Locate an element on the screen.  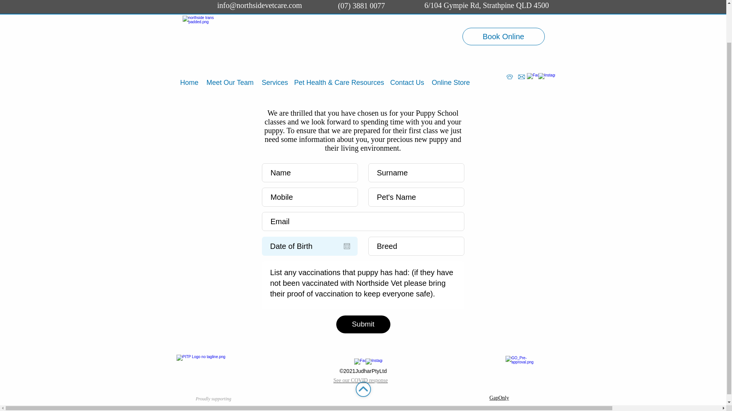
Book Online is located at coordinates (503, 1).